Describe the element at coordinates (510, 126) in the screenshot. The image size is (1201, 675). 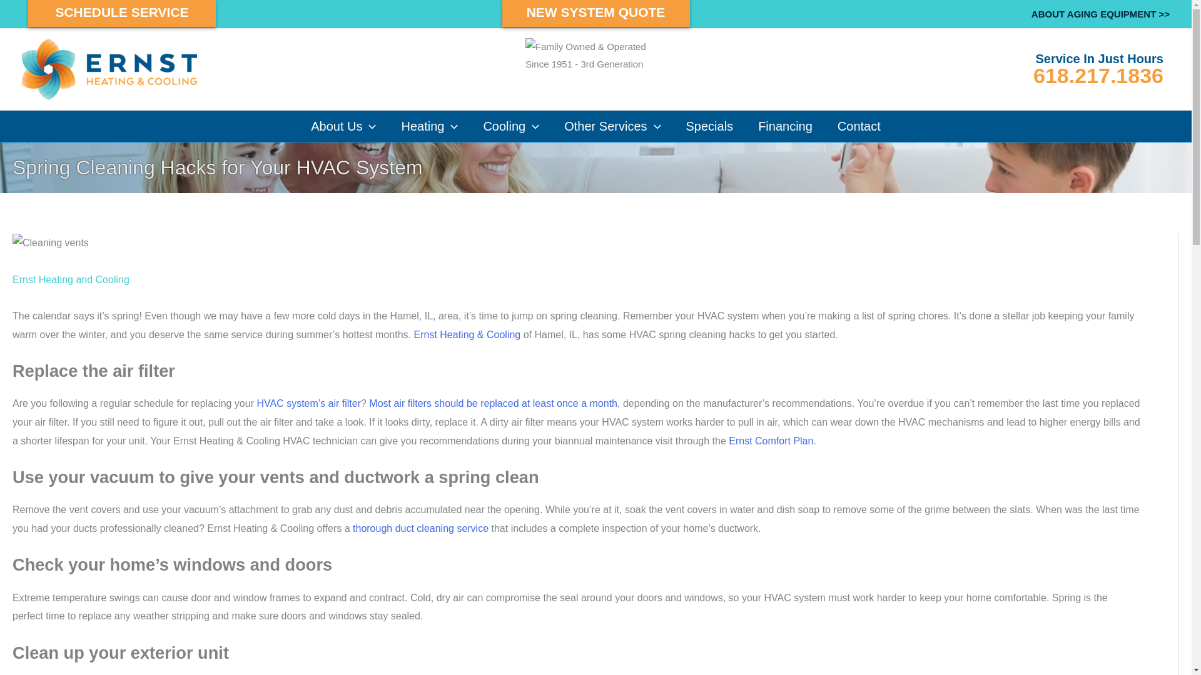
I see `Cooling` at that location.